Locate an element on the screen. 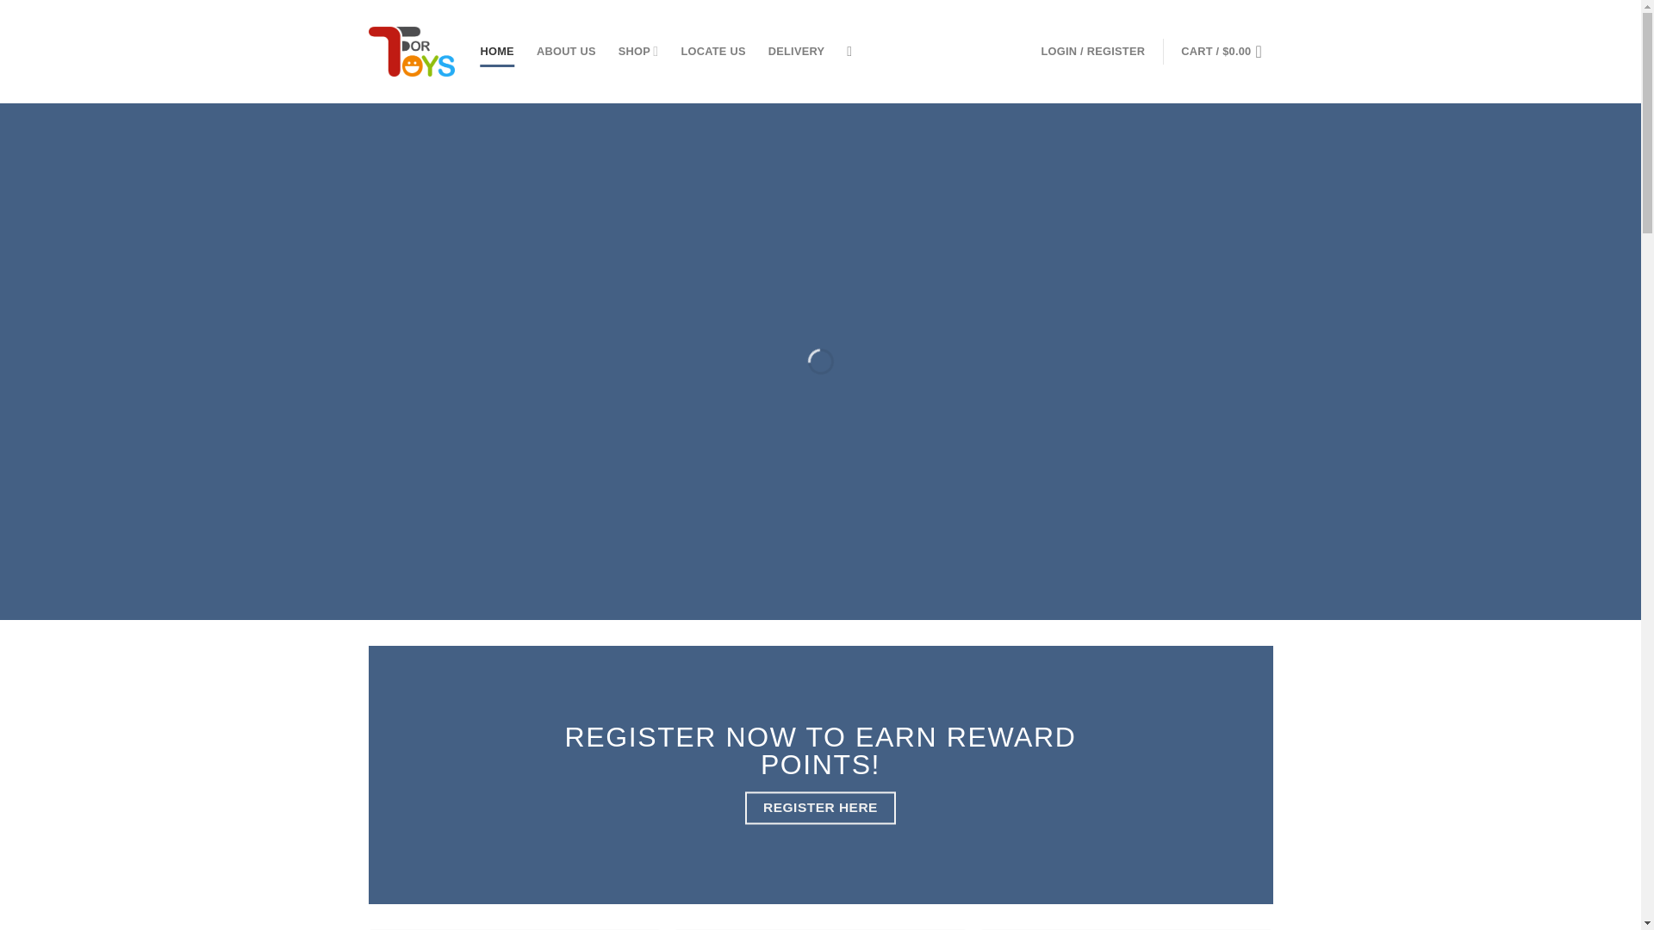 This screenshot has height=930, width=1654. ABOUT US is located at coordinates (565, 52).